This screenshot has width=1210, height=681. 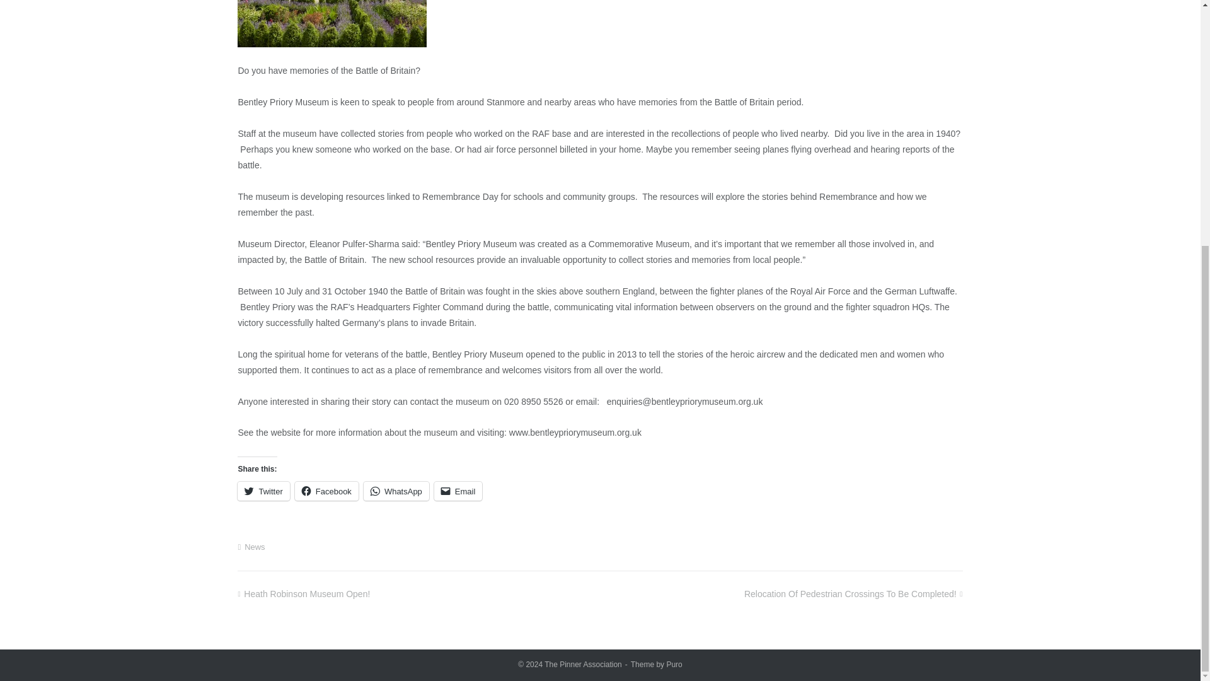 I want to click on WhatsApp, so click(x=396, y=491).